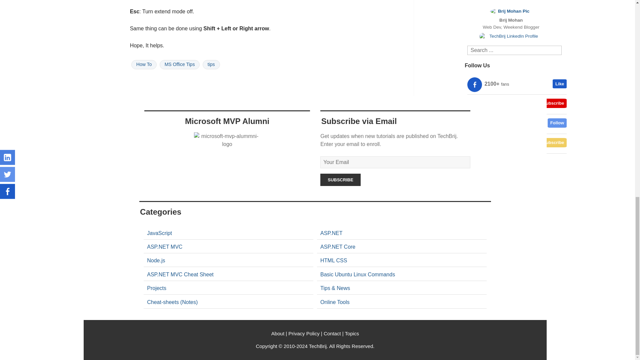  What do you see at coordinates (332, 333) in the screenshot?
I see `Contact` at bounding box center [332, 333].